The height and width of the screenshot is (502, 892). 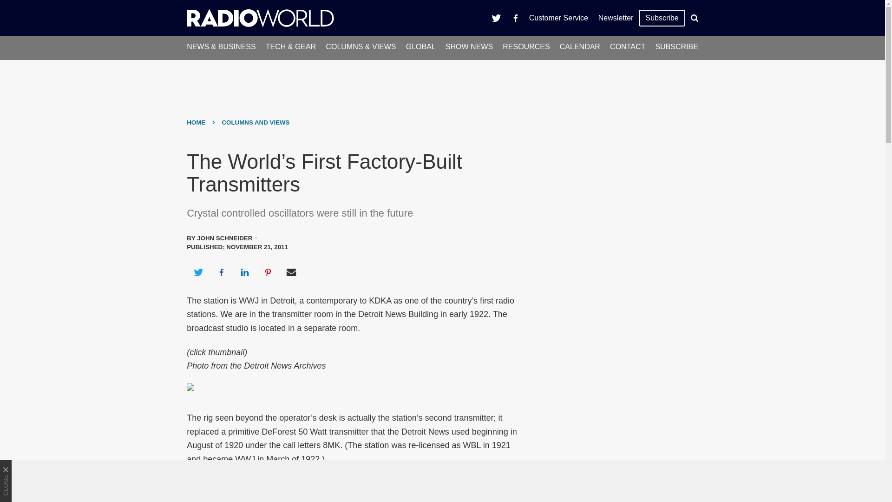 What do you see at coordinates (268, 272) in the screenshot?
I see `Share on Pinterest` at bounding box center [268, 272].